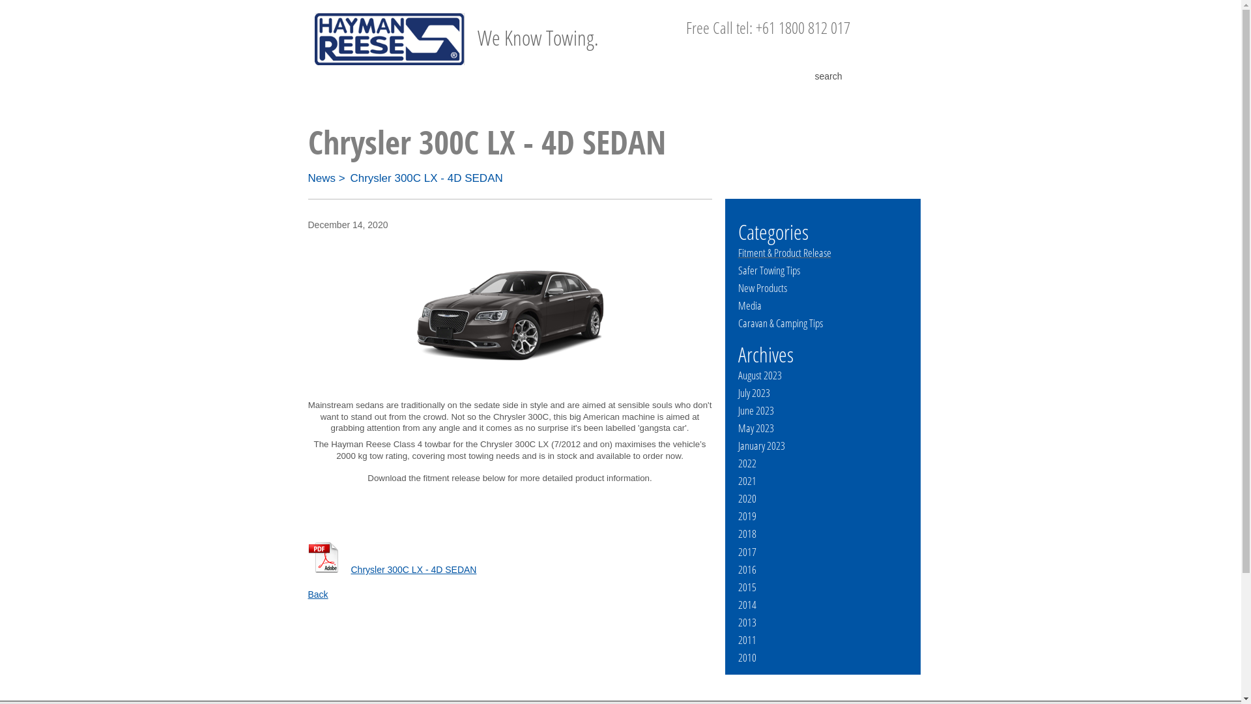  What do you see at coordinates (326, 179) in the screenshot?
I see `News >` at bounding box center [326, 179].